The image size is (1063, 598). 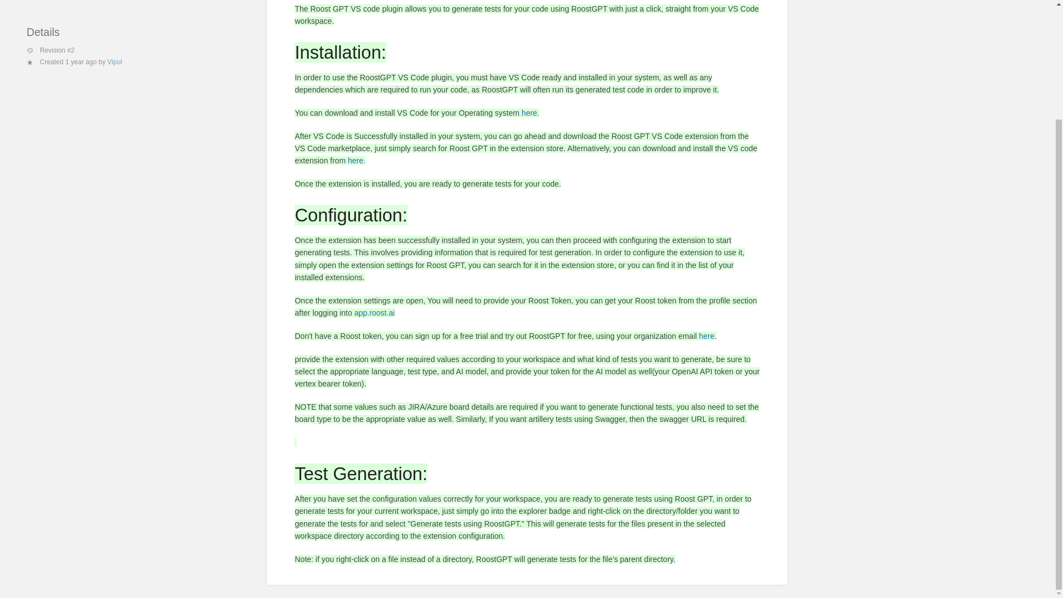 What do you see at coordinates (706, 336) in the screenshot?
I see `here` at bounding box center [706, 336].